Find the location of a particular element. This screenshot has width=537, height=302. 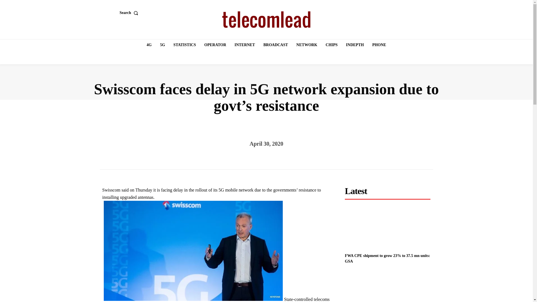

BROADCAST is located at coordinates (276, 45).